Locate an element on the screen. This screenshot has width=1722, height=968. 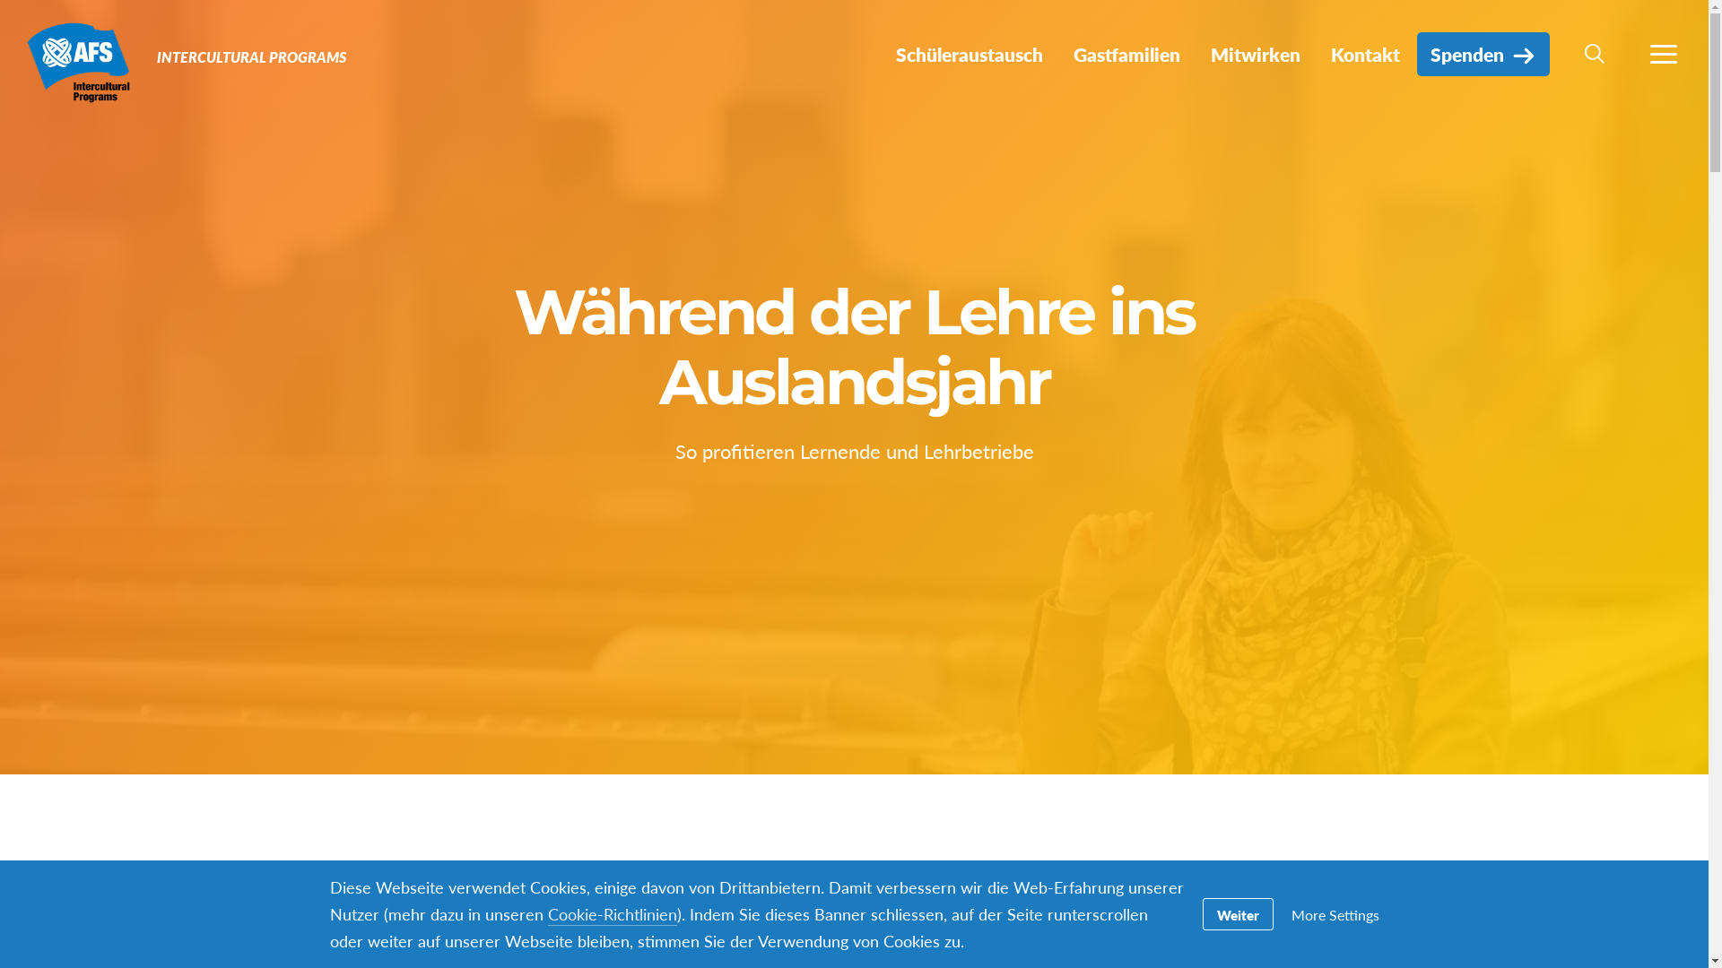
Mitwirken is located at coordinates (1256, 54).